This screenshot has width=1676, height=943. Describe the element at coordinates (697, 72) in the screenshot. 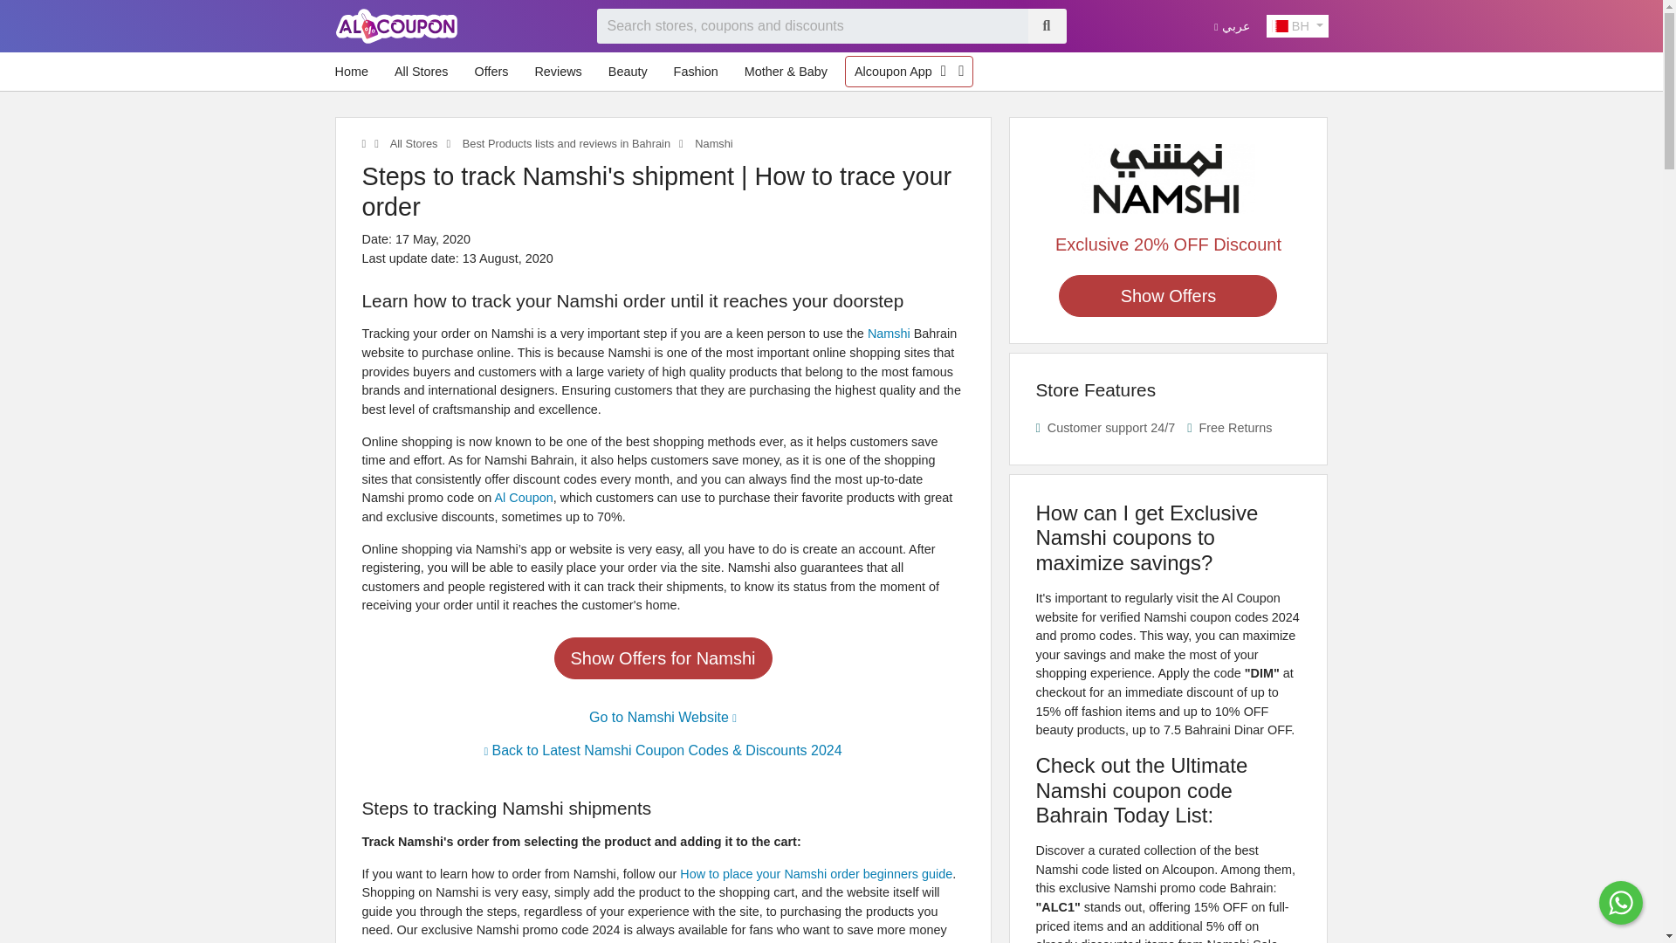

I see `Fashion` at that location.